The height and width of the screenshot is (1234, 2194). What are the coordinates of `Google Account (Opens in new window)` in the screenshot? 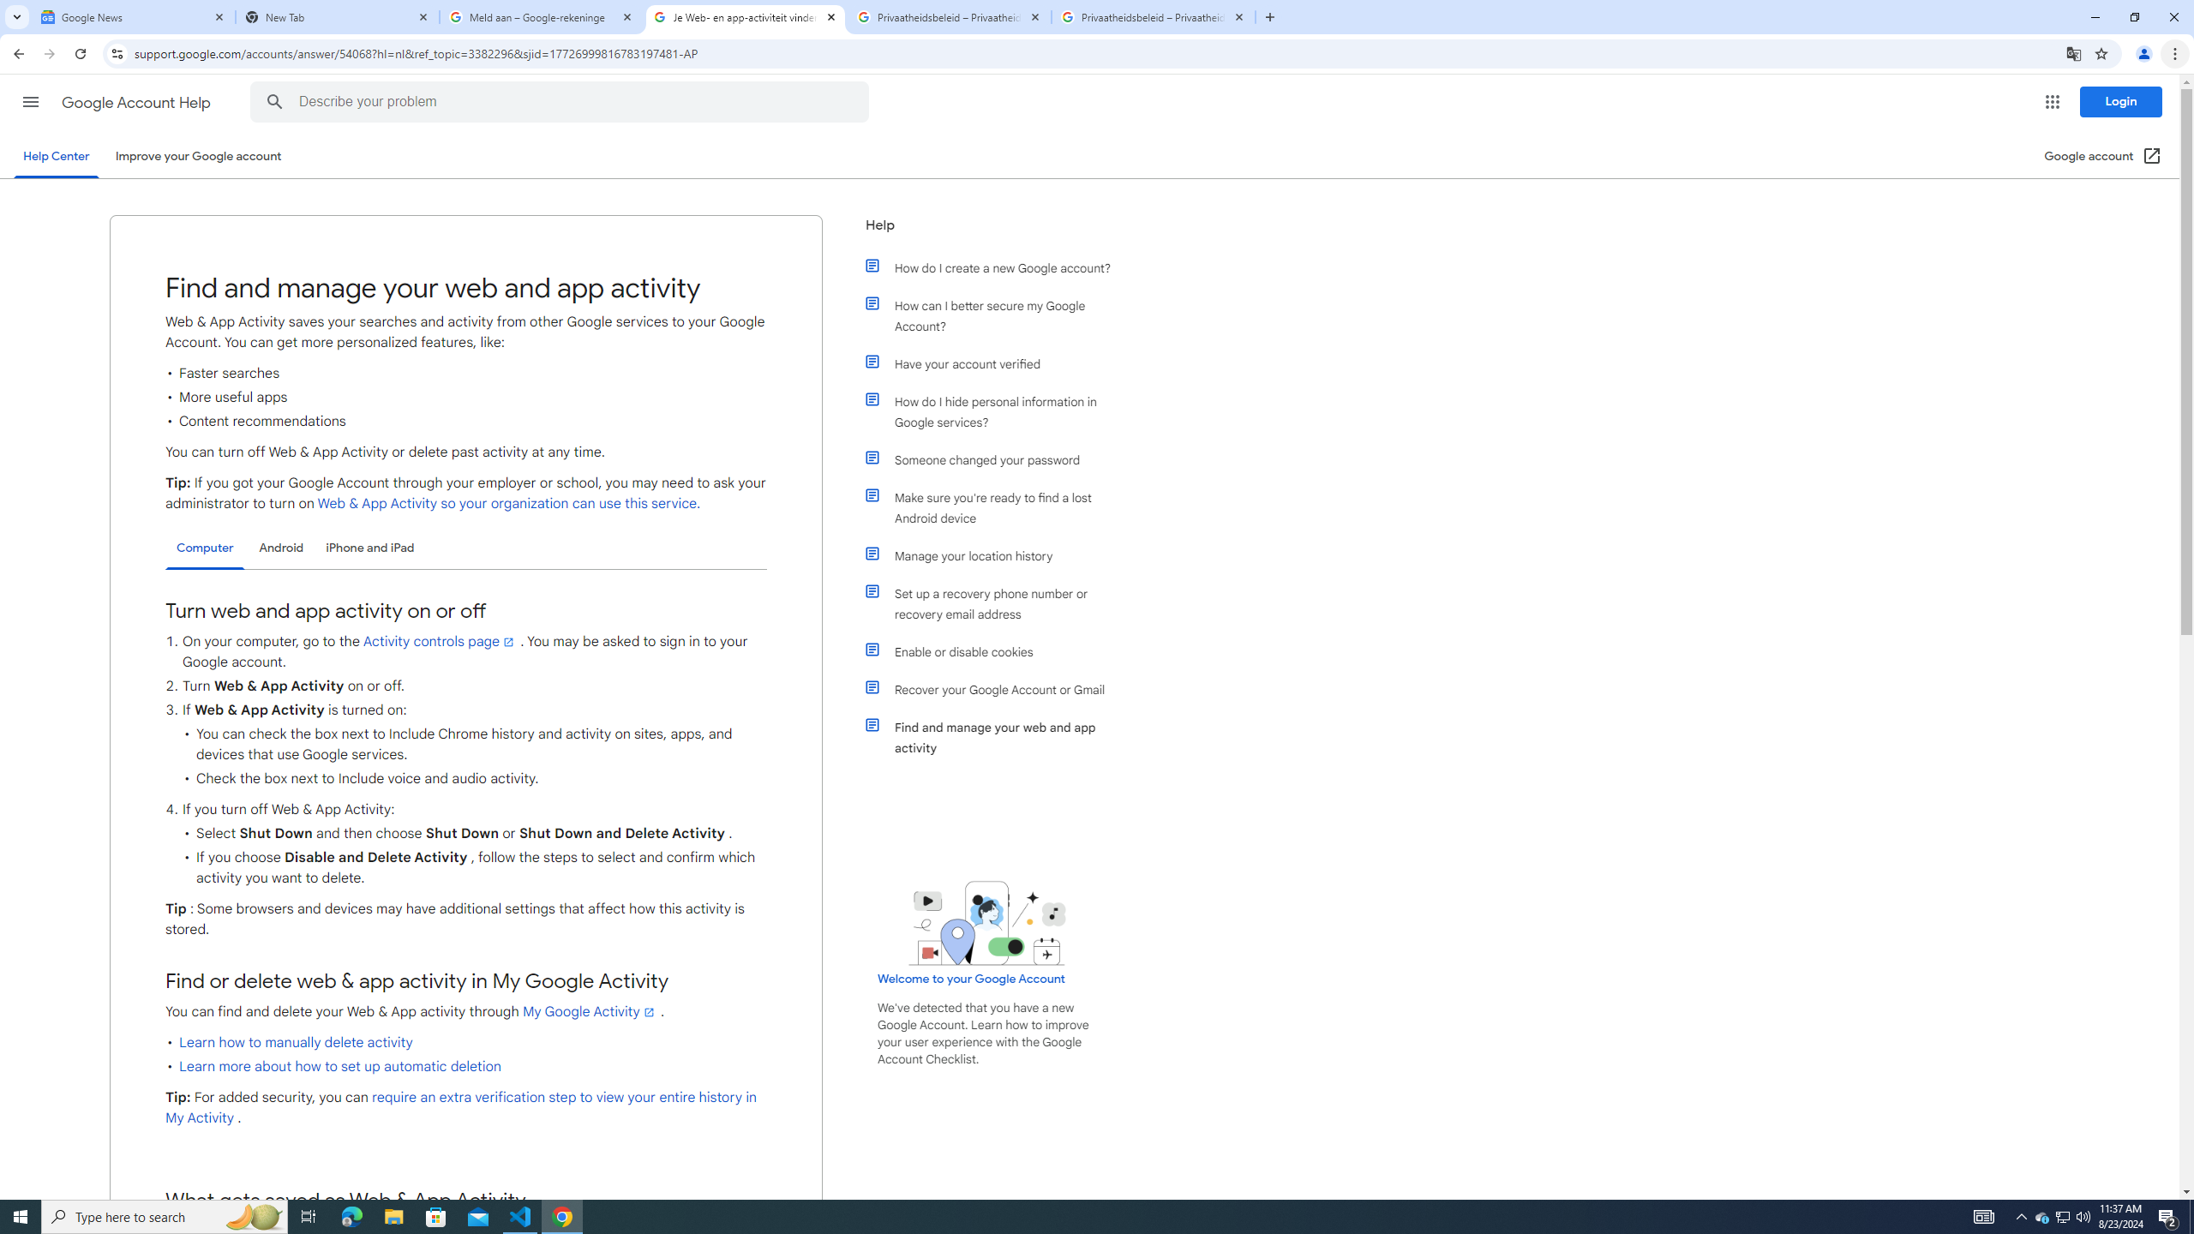 It's located at (2103, 156).